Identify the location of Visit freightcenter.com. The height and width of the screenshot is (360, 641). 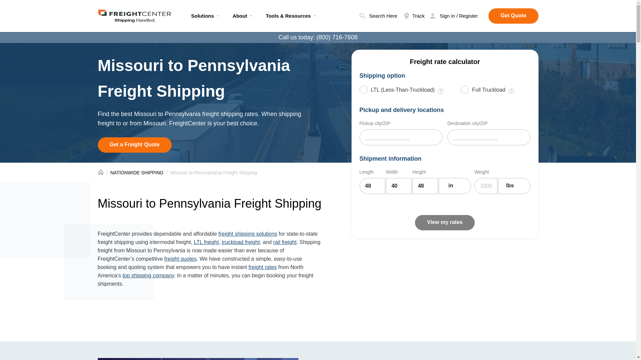
(134, 14).